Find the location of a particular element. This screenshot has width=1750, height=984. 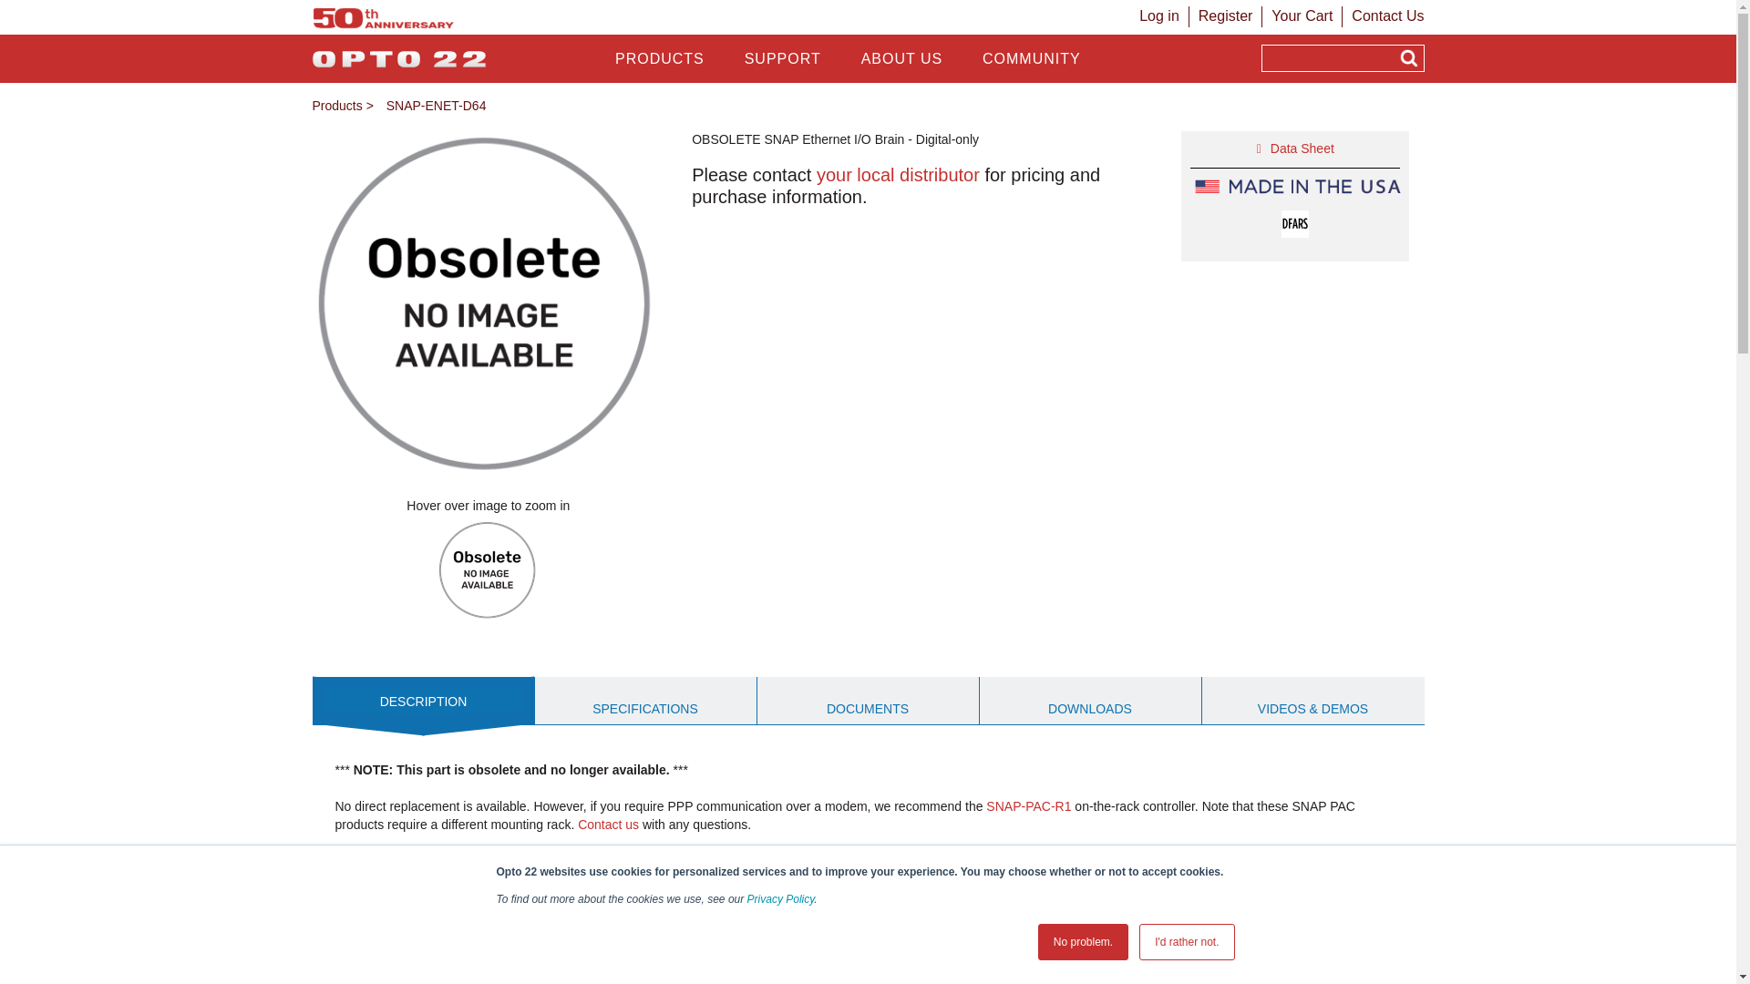

Register is located at coordinates (1225, 15).